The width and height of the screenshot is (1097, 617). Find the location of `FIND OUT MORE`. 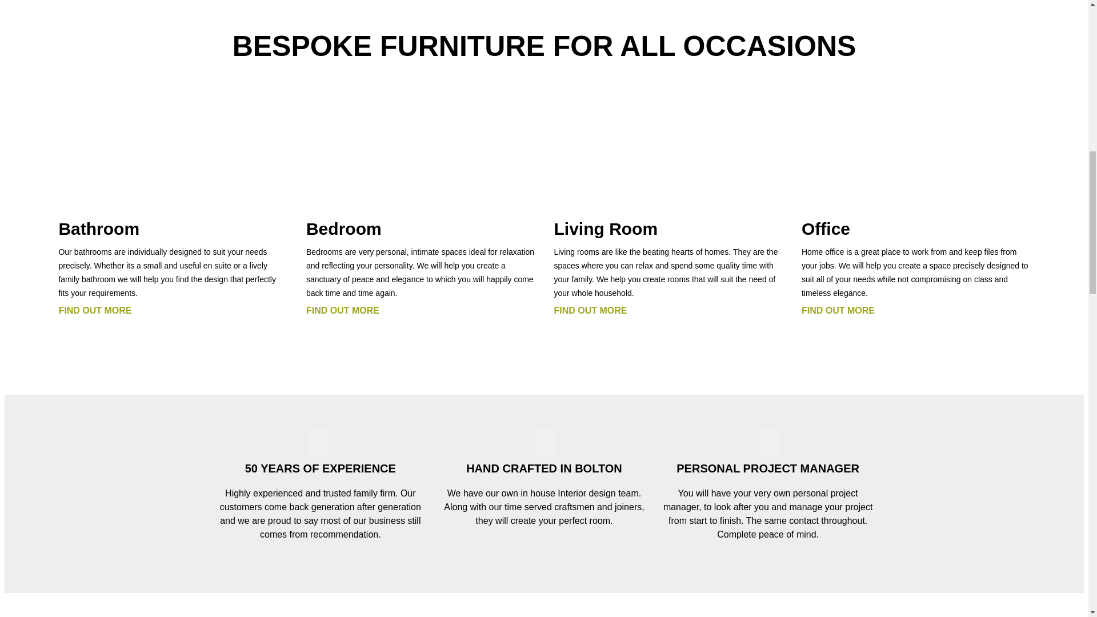

FIND OUT MORE is located at coordinates (590, 310).